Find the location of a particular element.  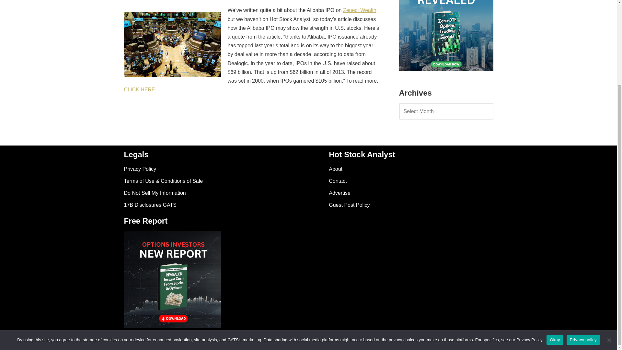

Advertise is located at coordinates (340, 193).